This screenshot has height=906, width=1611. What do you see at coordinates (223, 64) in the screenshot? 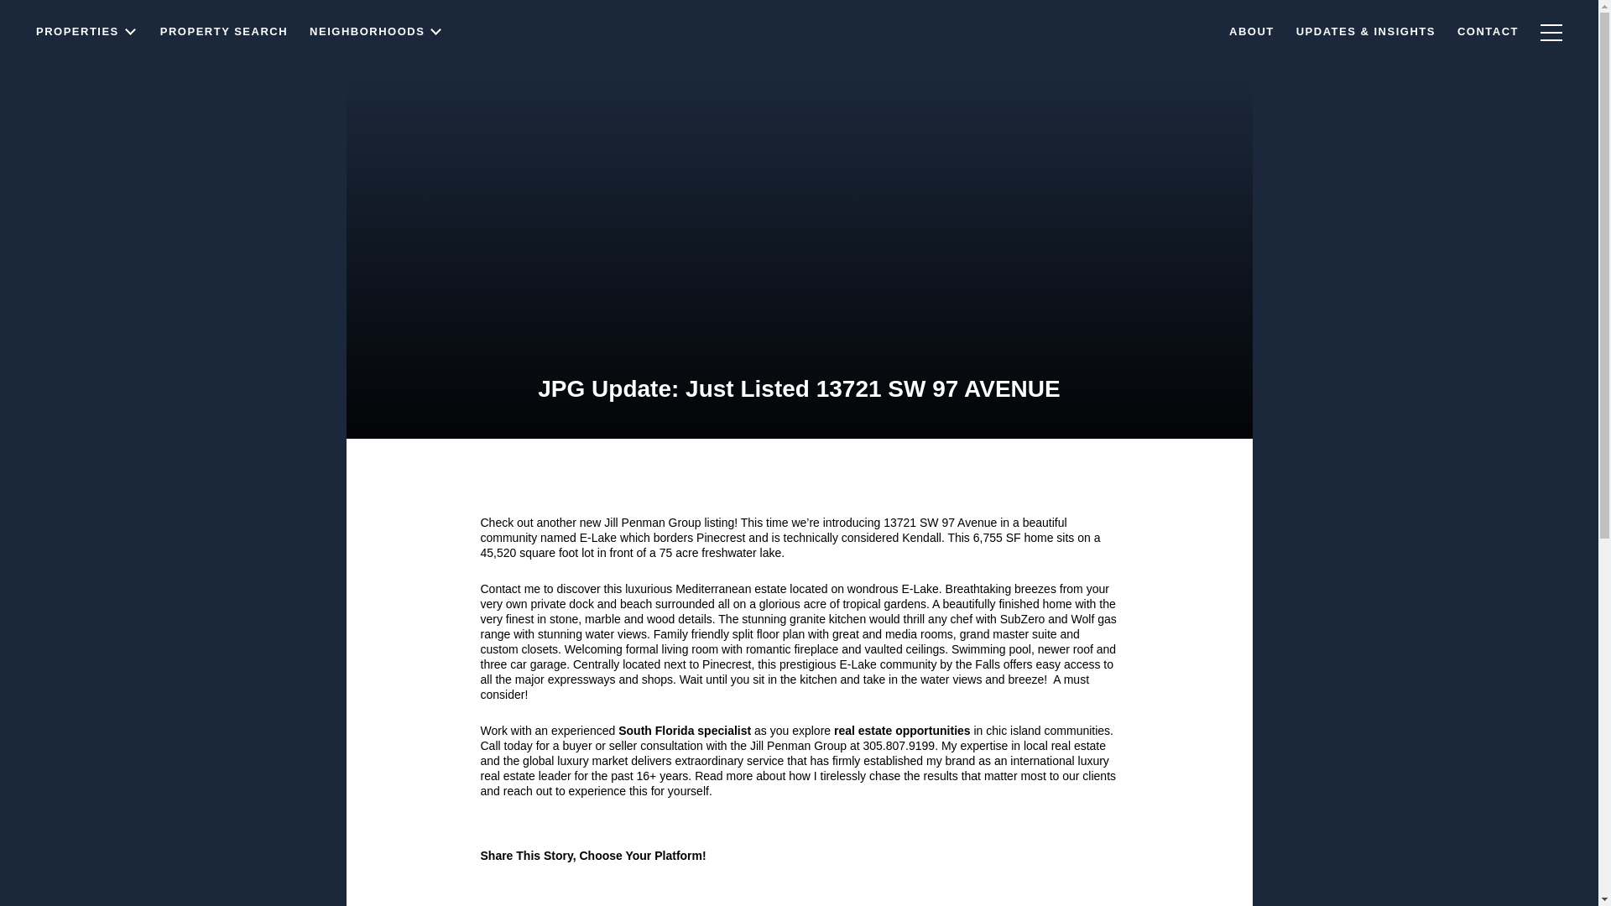
I see `PROPERTY SEARCH` at bounding box center [223, 64].